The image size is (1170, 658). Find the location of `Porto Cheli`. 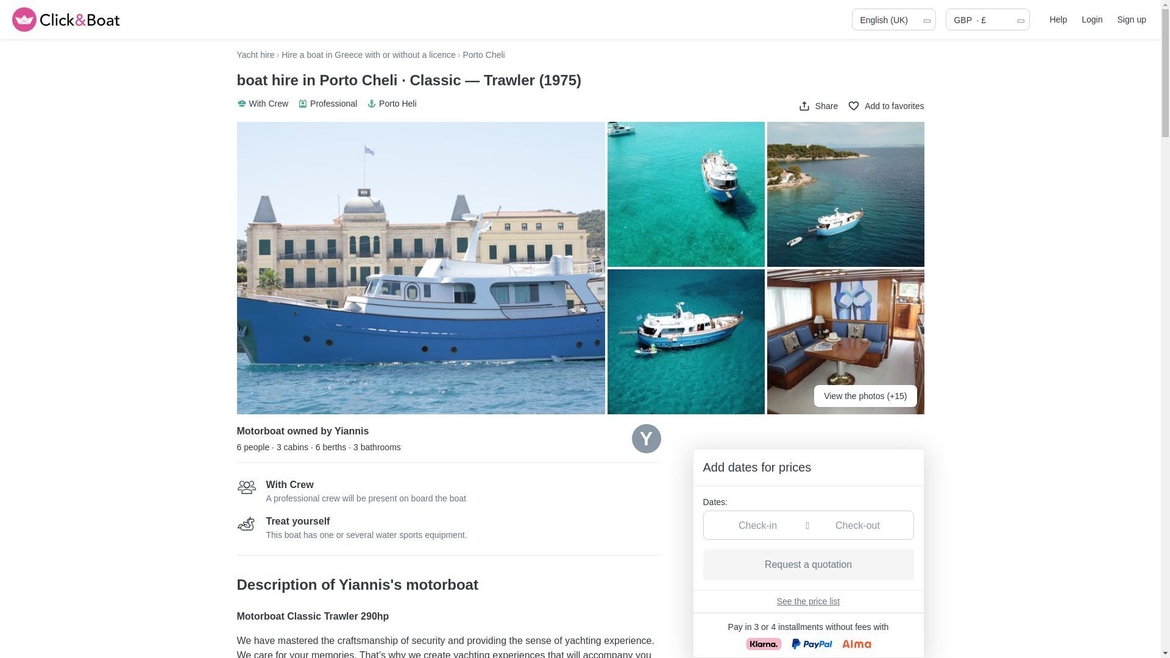

Porto Cheli is located at coordinates (483, 55).